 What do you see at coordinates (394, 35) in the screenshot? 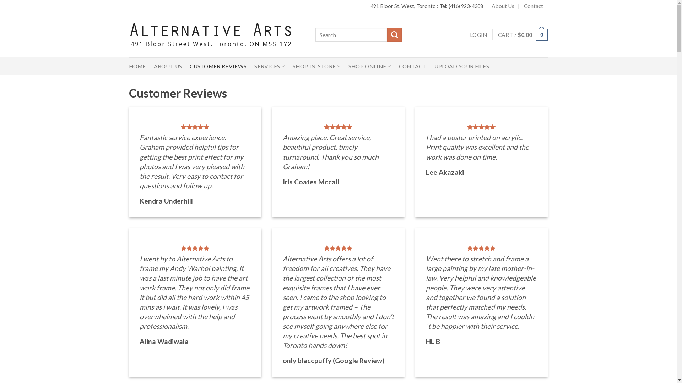
I see `Search` at bounding box center [394, 35].